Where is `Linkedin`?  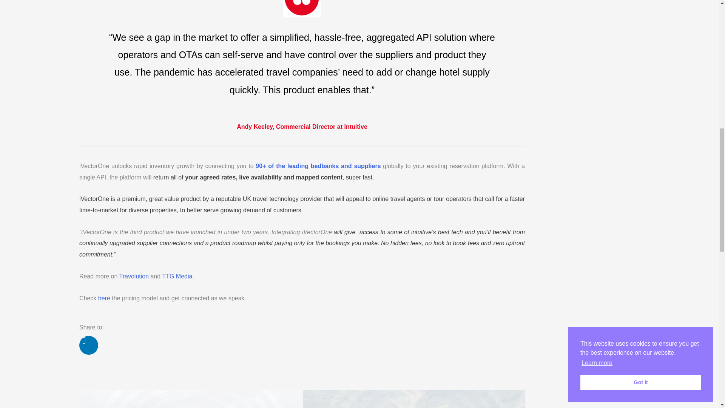
Linkedin is located at coordinates (88, 345).